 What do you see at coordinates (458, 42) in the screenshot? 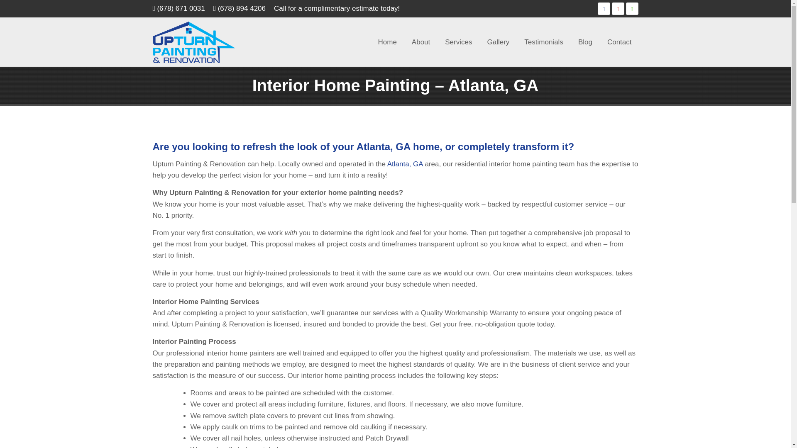
I see `Services` at bounding box center [458, 42].